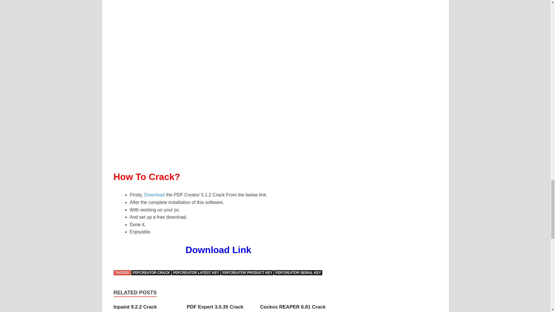 The image size is (555, 312). Describe the element at coordinates (151, 273) in the screenshot. I see `PDFCREATOR CRACK` at that location.